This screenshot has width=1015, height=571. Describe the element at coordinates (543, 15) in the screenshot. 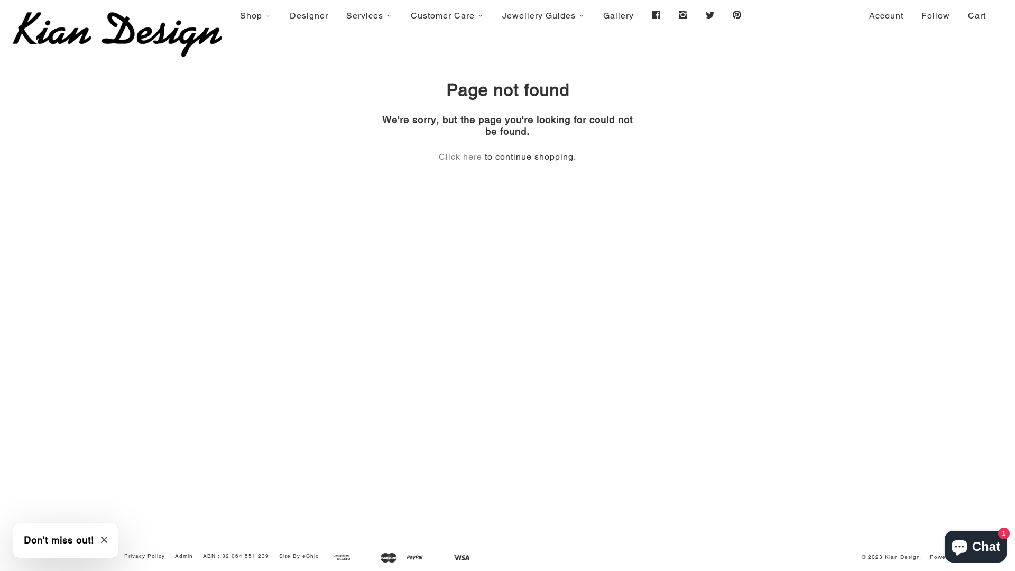

I see `Jewellery Guides` at that location.